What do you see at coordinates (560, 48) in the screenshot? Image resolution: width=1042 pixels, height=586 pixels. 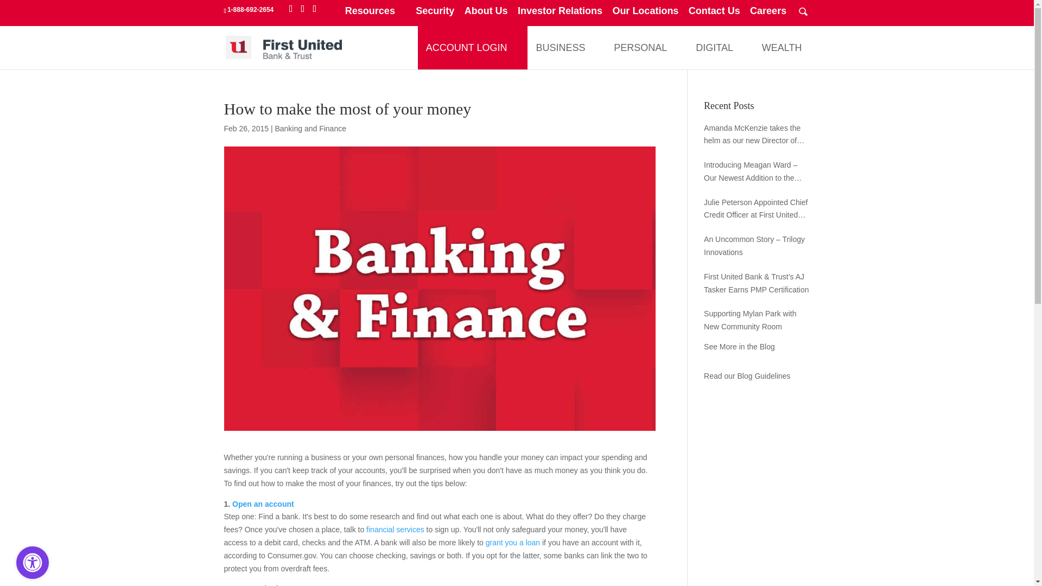 I see `BUSINESS` at bounding box center [560, 48].